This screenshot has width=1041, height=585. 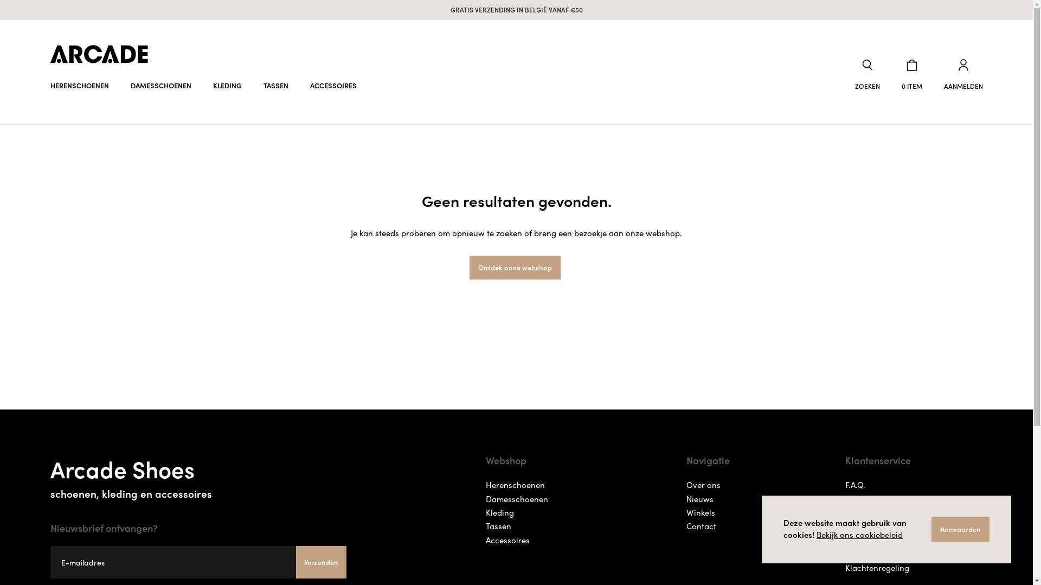 What do you see at coordinates (499, 526) in the screenshot?
I see `Tassen` at bounding box center [499, 526].